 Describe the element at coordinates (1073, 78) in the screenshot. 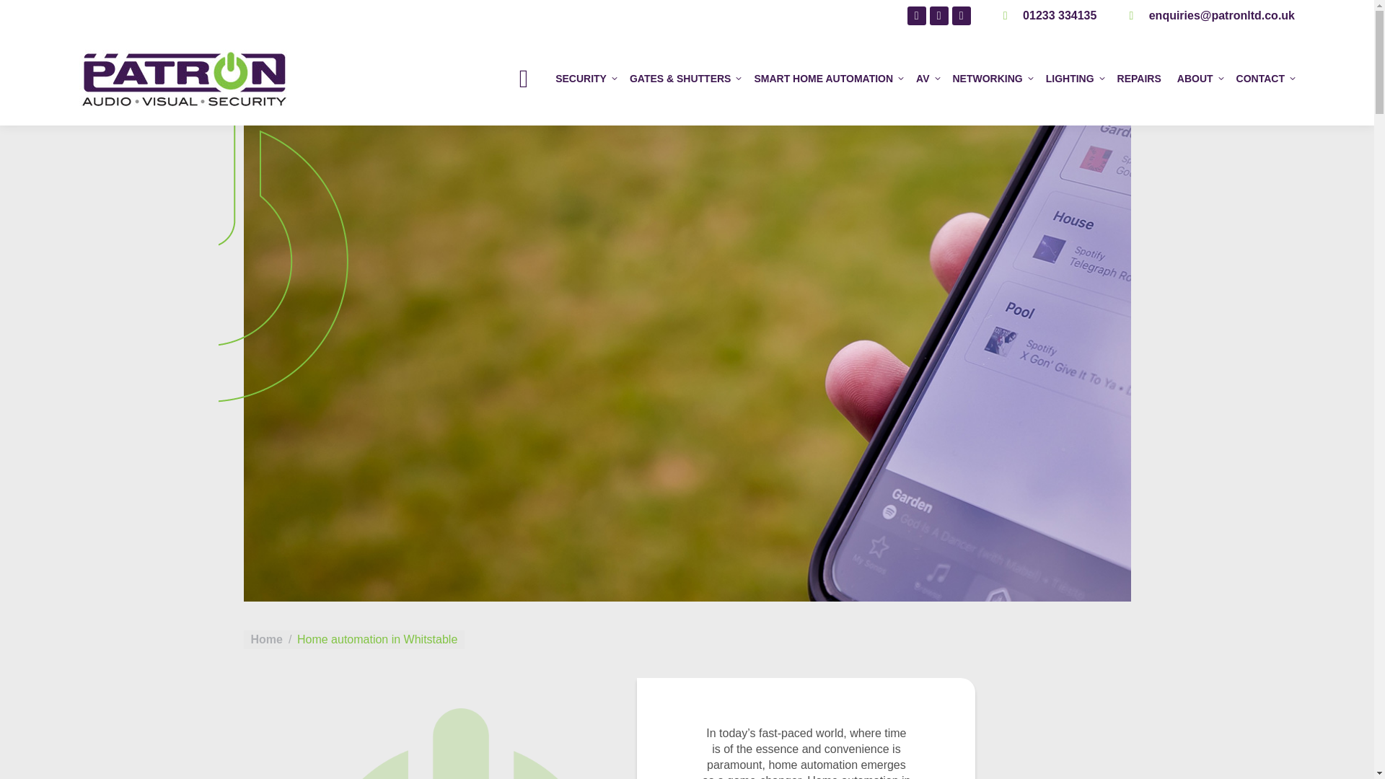

I see `LIGHTING` at that location.